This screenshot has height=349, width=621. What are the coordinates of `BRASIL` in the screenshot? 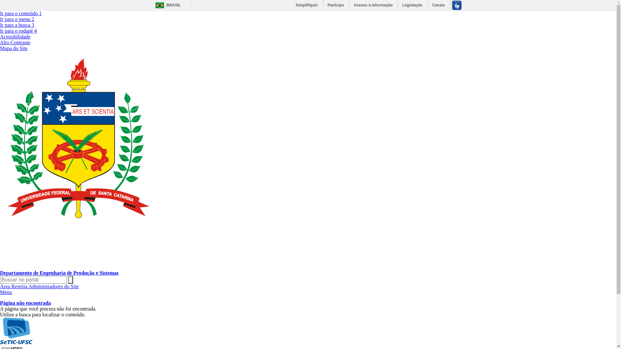 It's located at (166, 5).